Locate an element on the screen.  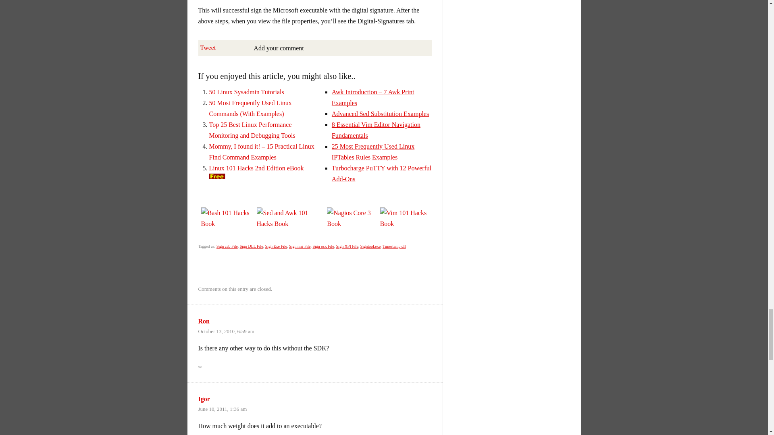
8 Essential Vim Editor Navigation Fundamentals is located at coordinates (376, 130).